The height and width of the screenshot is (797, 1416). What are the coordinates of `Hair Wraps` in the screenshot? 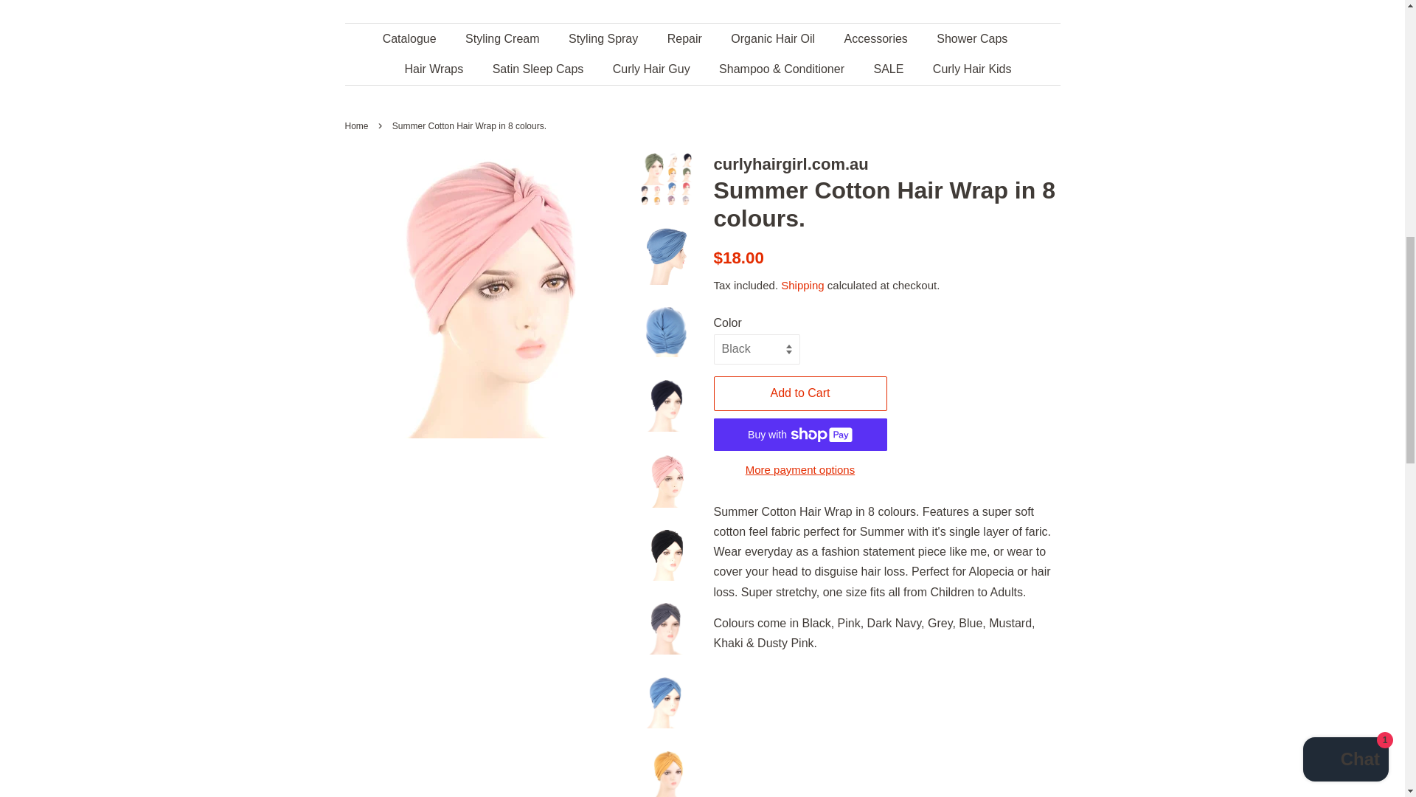 It's located at (435, 69).